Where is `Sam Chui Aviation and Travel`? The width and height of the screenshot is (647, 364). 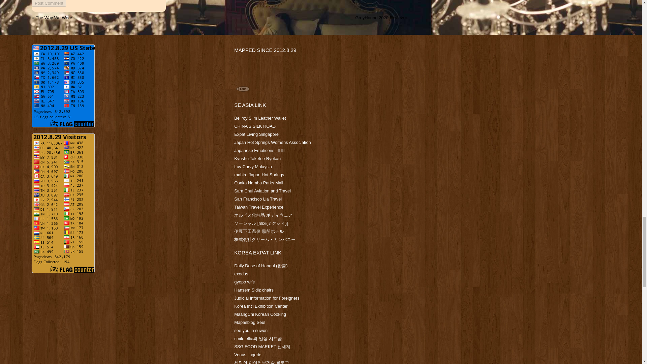
Sam Chui Aviation and Travel is located at coordinates (262, 191).